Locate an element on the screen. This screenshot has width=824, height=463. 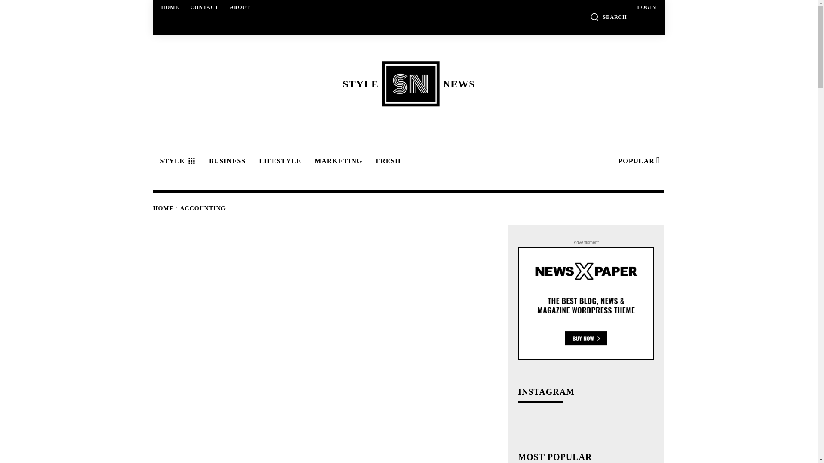
HOME is located at coordinates (646, 7).